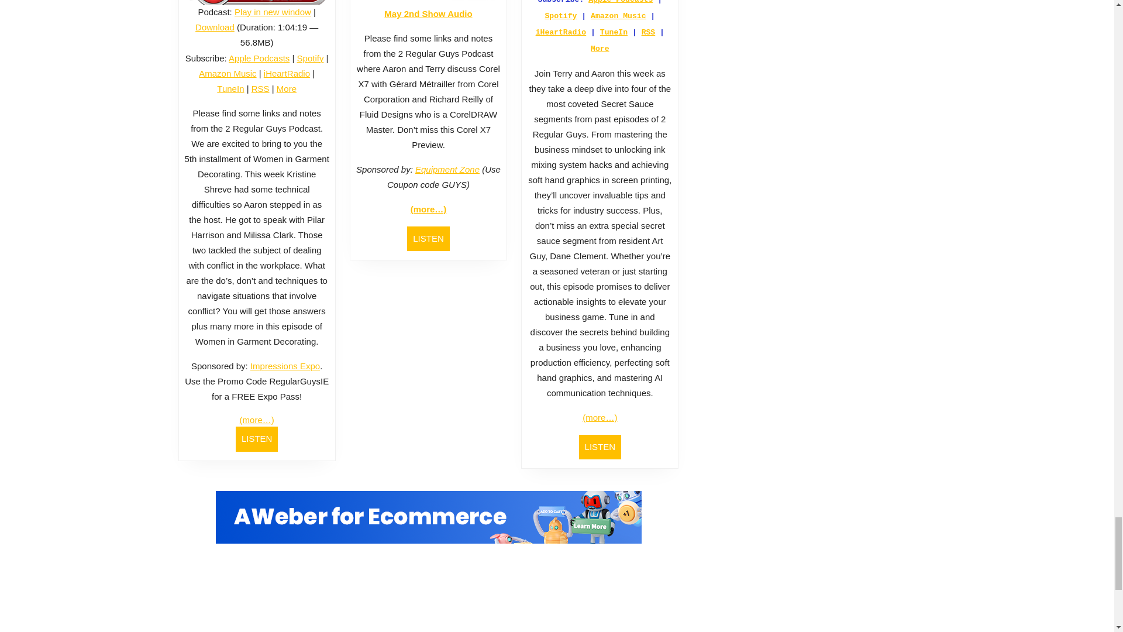 The height and width of the screenshot is (632, 1123). Describe the element at coordinates (287, 73) in the screenshot. I see `Subscribe on iHeartRadio` at that location.